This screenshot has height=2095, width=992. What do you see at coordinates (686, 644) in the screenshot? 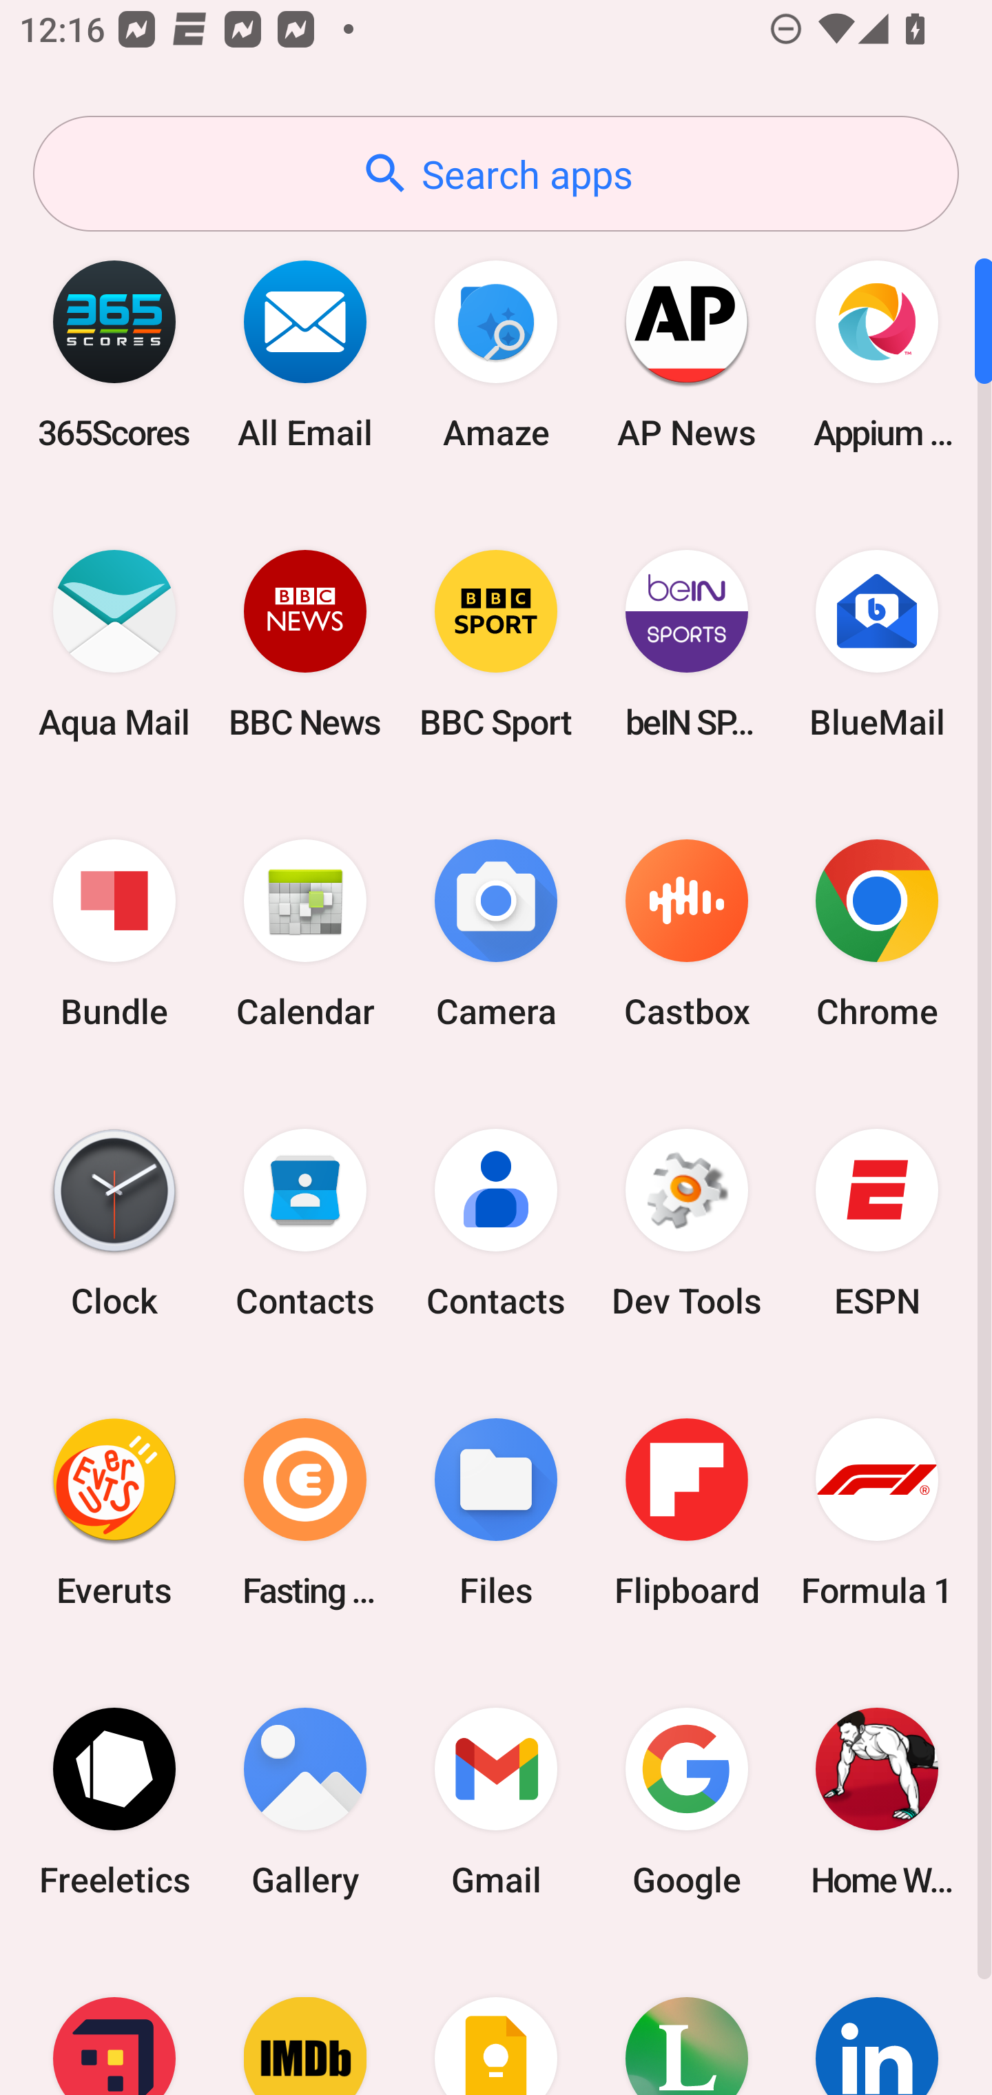
I see `beIN SPORTS` at bounding box center [686, 644].